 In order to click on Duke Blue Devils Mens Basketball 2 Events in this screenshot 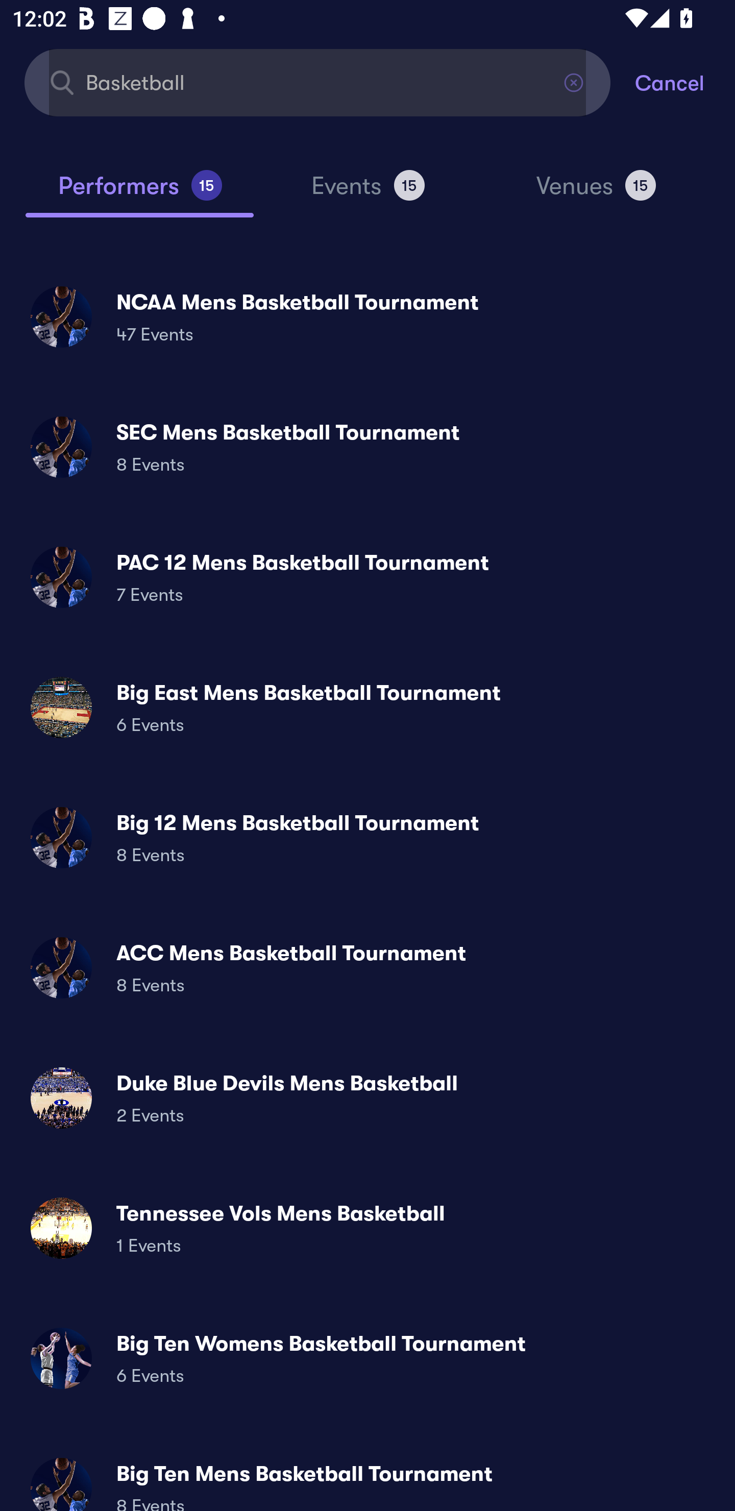, I will do `click(367, 1098)`.